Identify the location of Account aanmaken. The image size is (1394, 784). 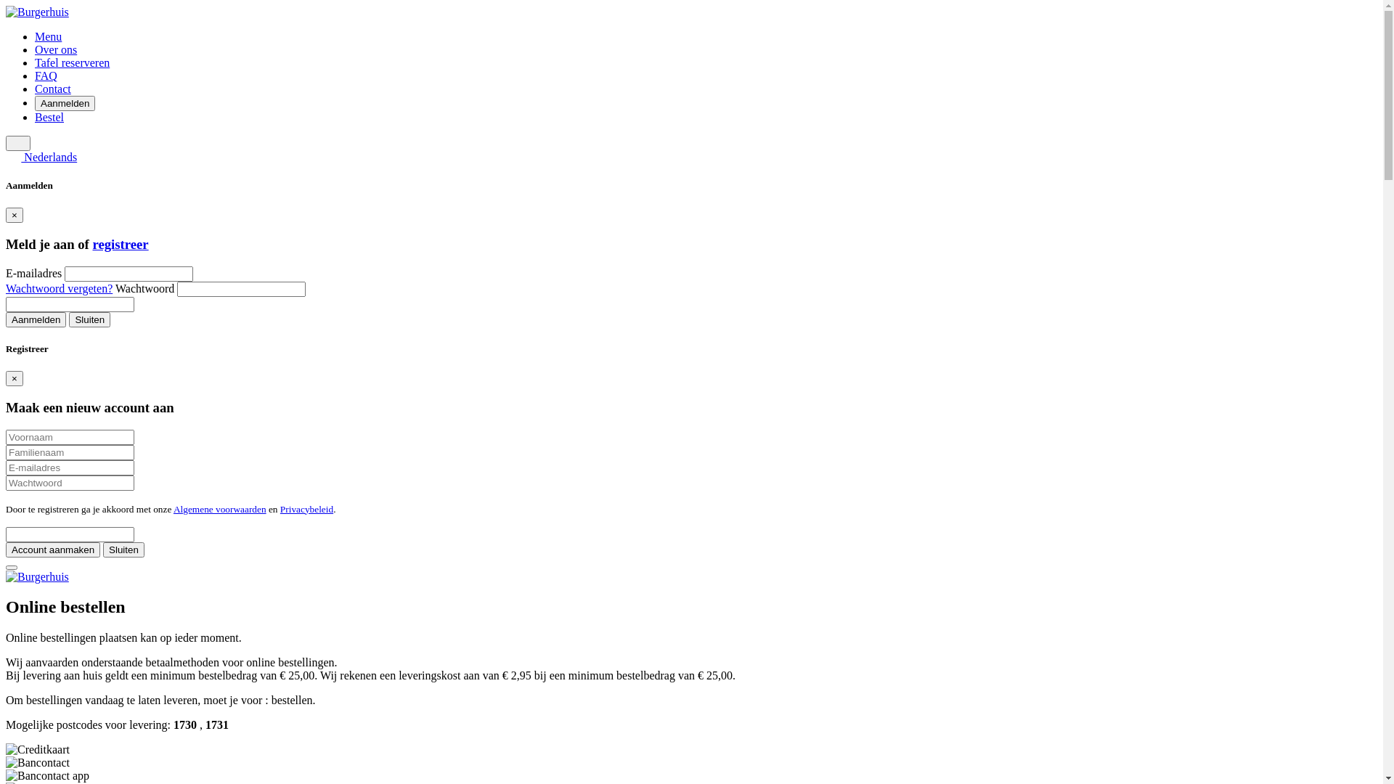
(53, 550).